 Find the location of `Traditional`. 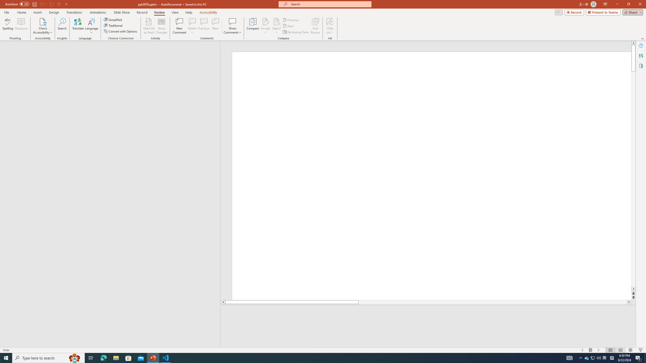

Traditional is located at coordinates (113, 25).